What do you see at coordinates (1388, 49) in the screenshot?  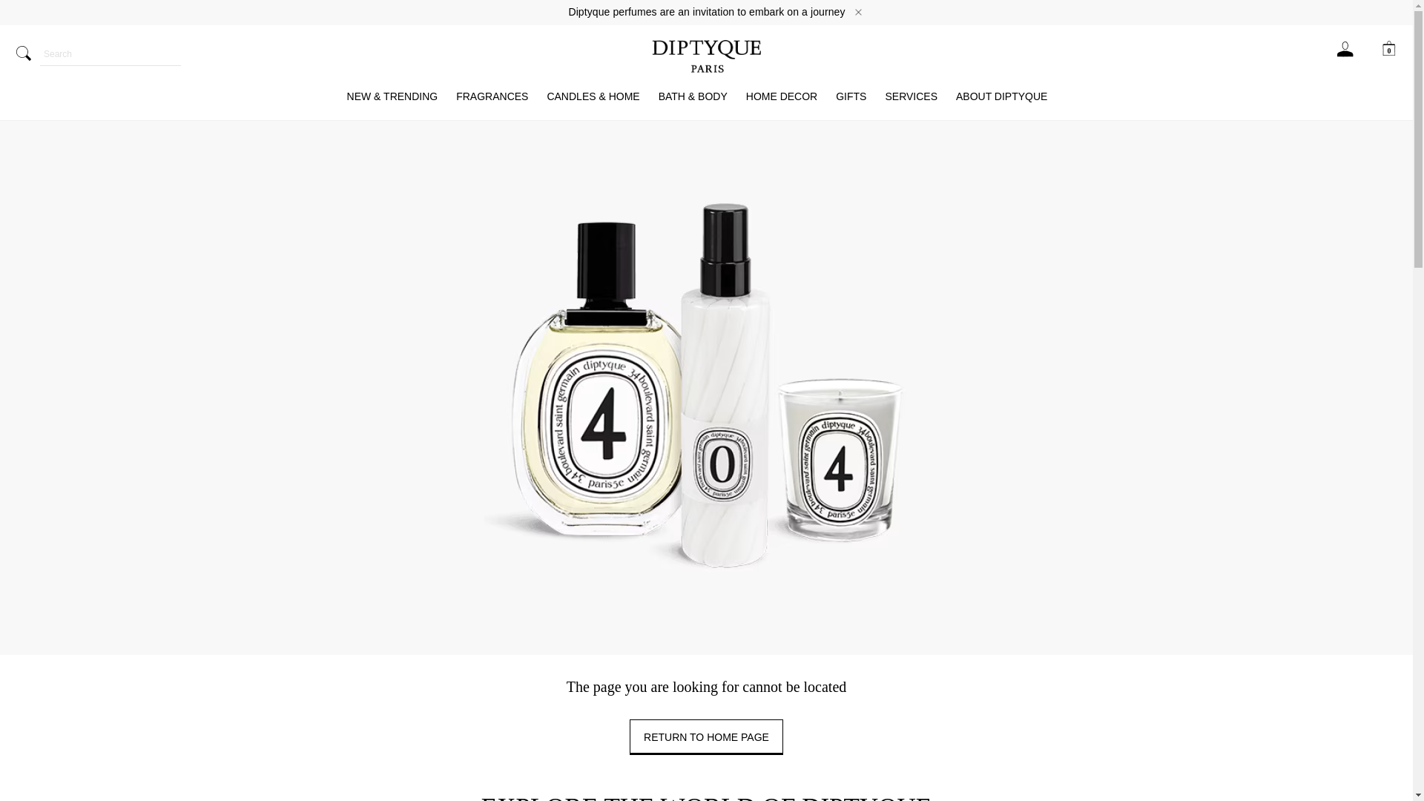 I see `0` at bounding box center [1388, 49].